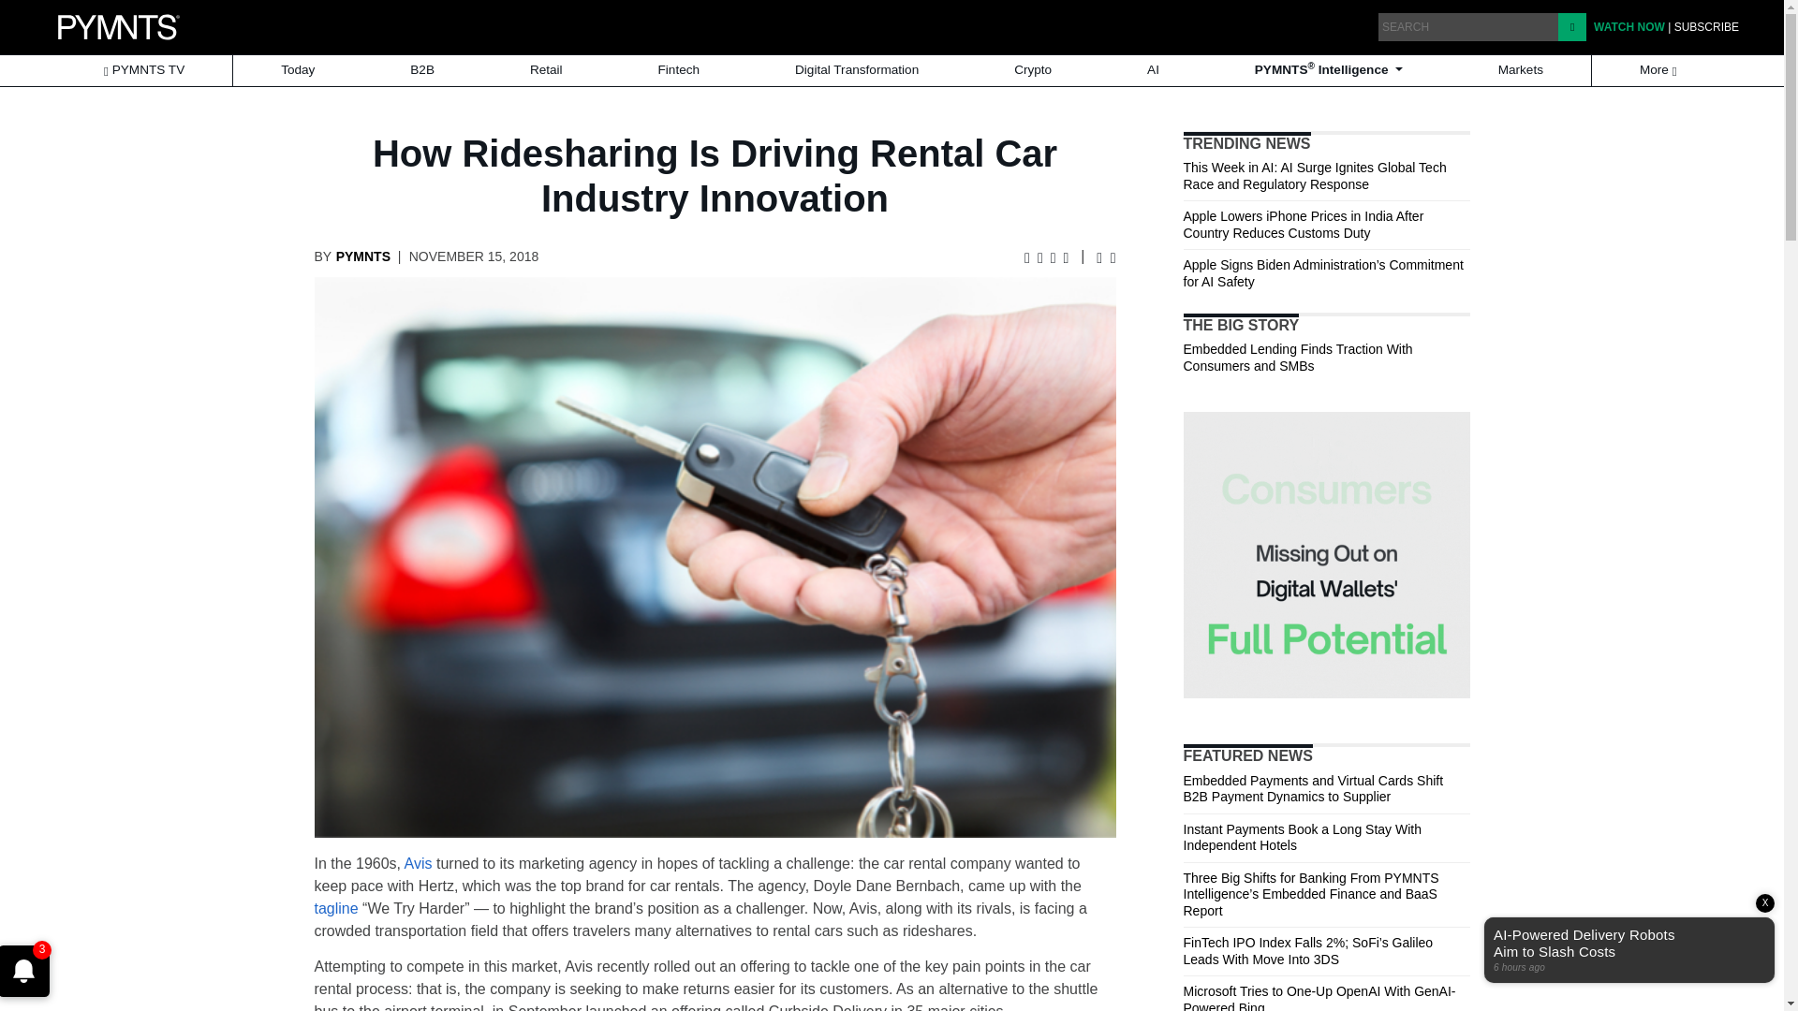  I want to click on Fintech, so click(679, 70).